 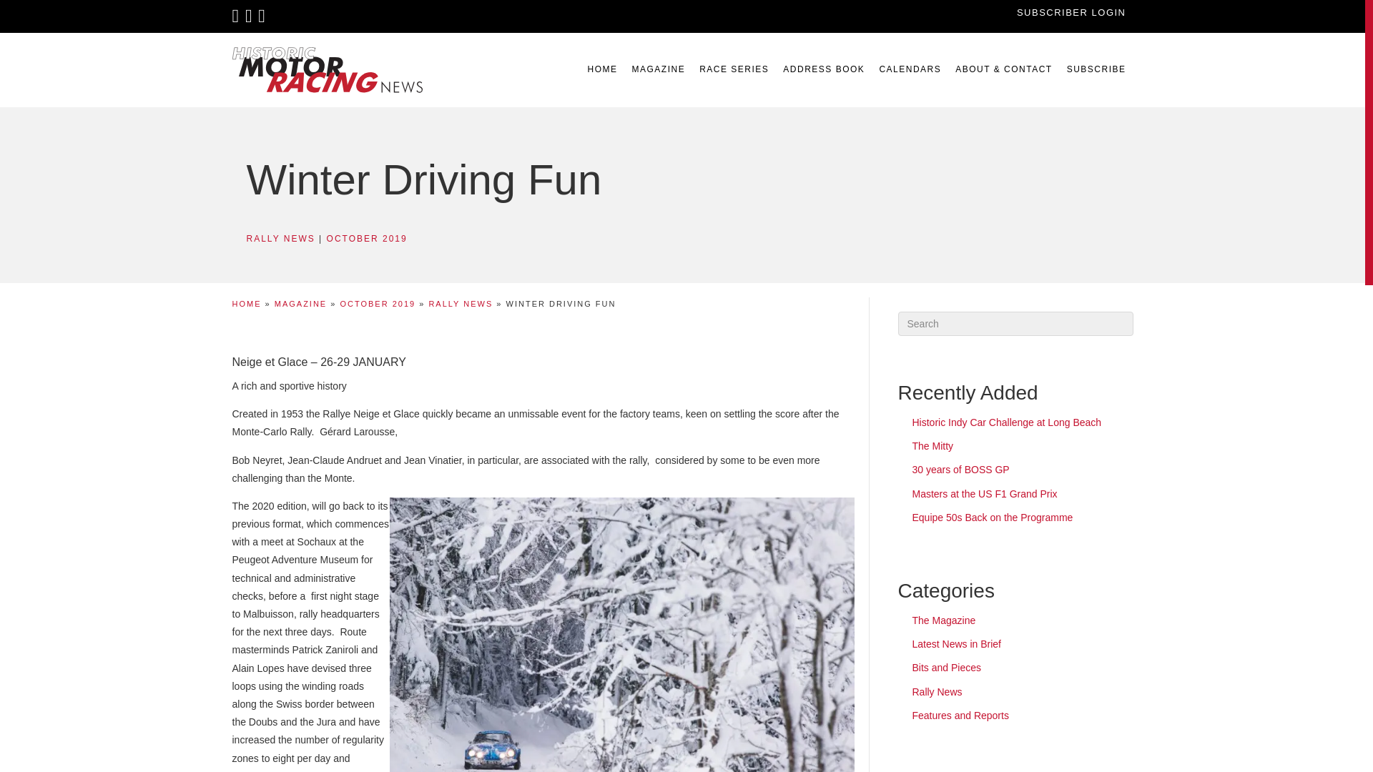 What do you see at coordinates (910, 69) in the screenshot?
I see `CALENDARS` at bounding box center [910, 69].